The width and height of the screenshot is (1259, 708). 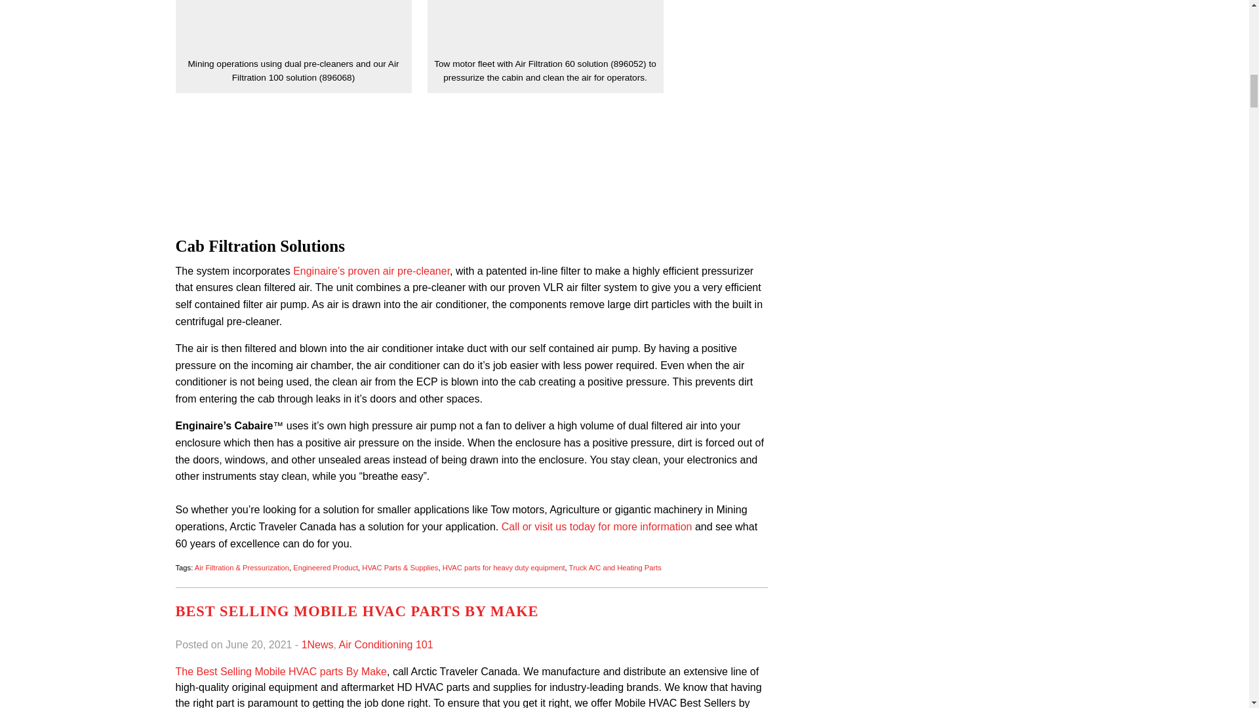 What do you see at coordinates (357, 611) in the screenshot?
I see `Best Selling Mobile HVAC parts by Make` at bounding box center [357, 611].